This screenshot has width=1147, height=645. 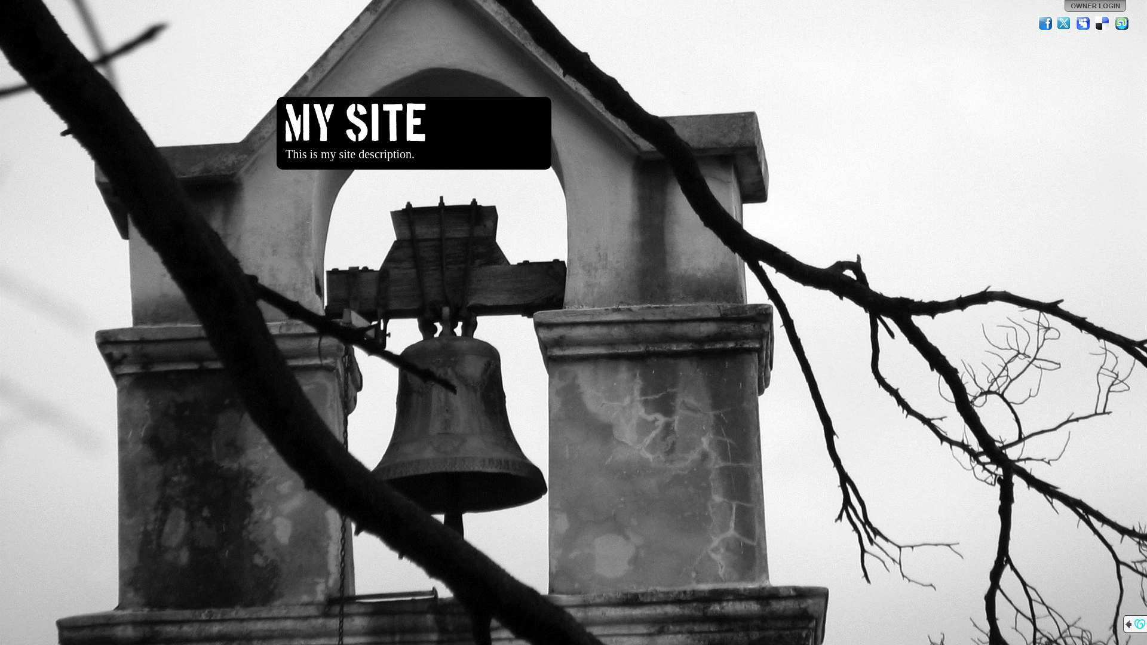 I want to click on StumbleUpon, so click(x=1122, y=23).